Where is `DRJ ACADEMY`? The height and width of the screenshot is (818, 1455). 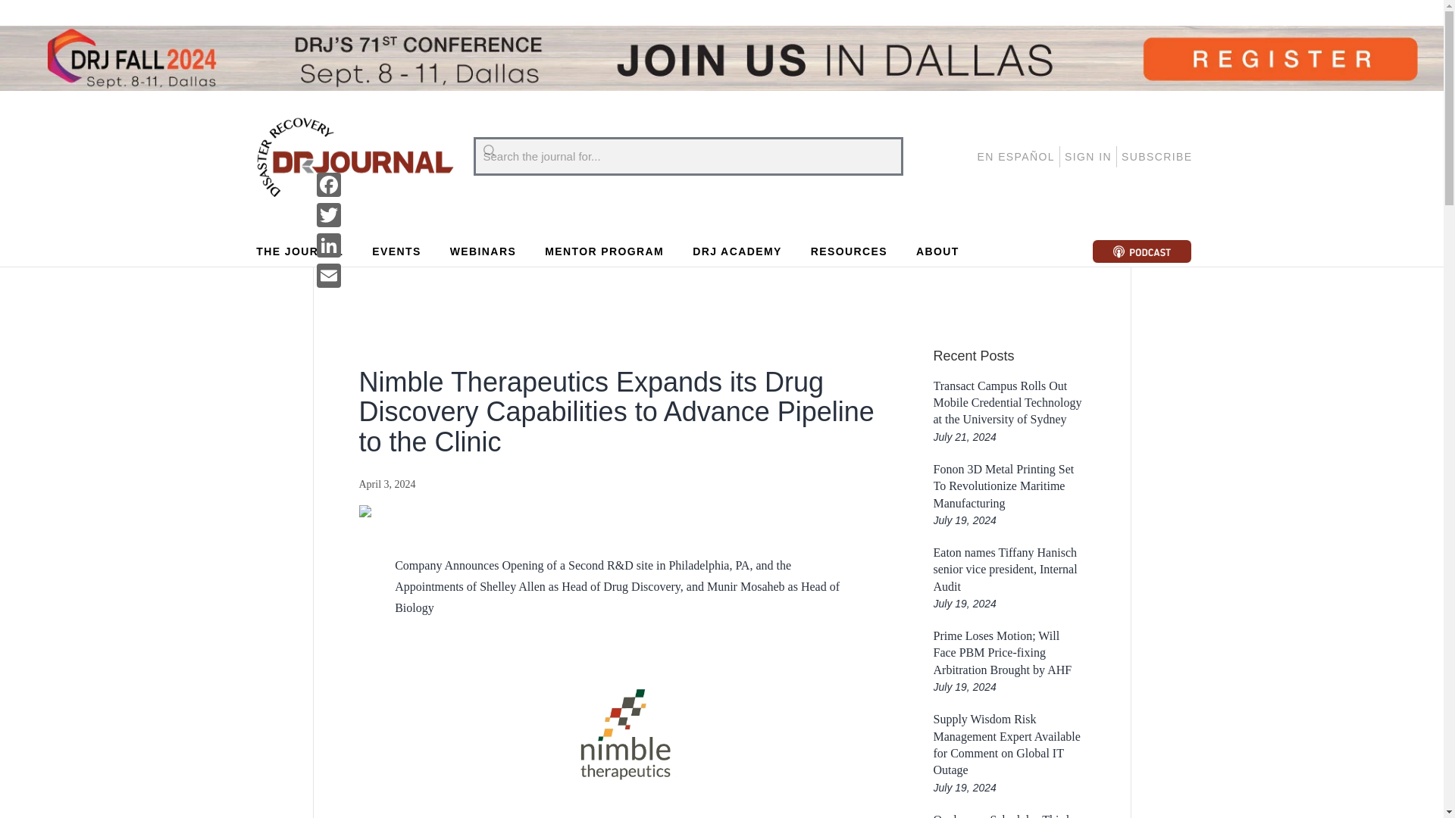 DRJ ACADEMY is located at coordinates (737, 251).